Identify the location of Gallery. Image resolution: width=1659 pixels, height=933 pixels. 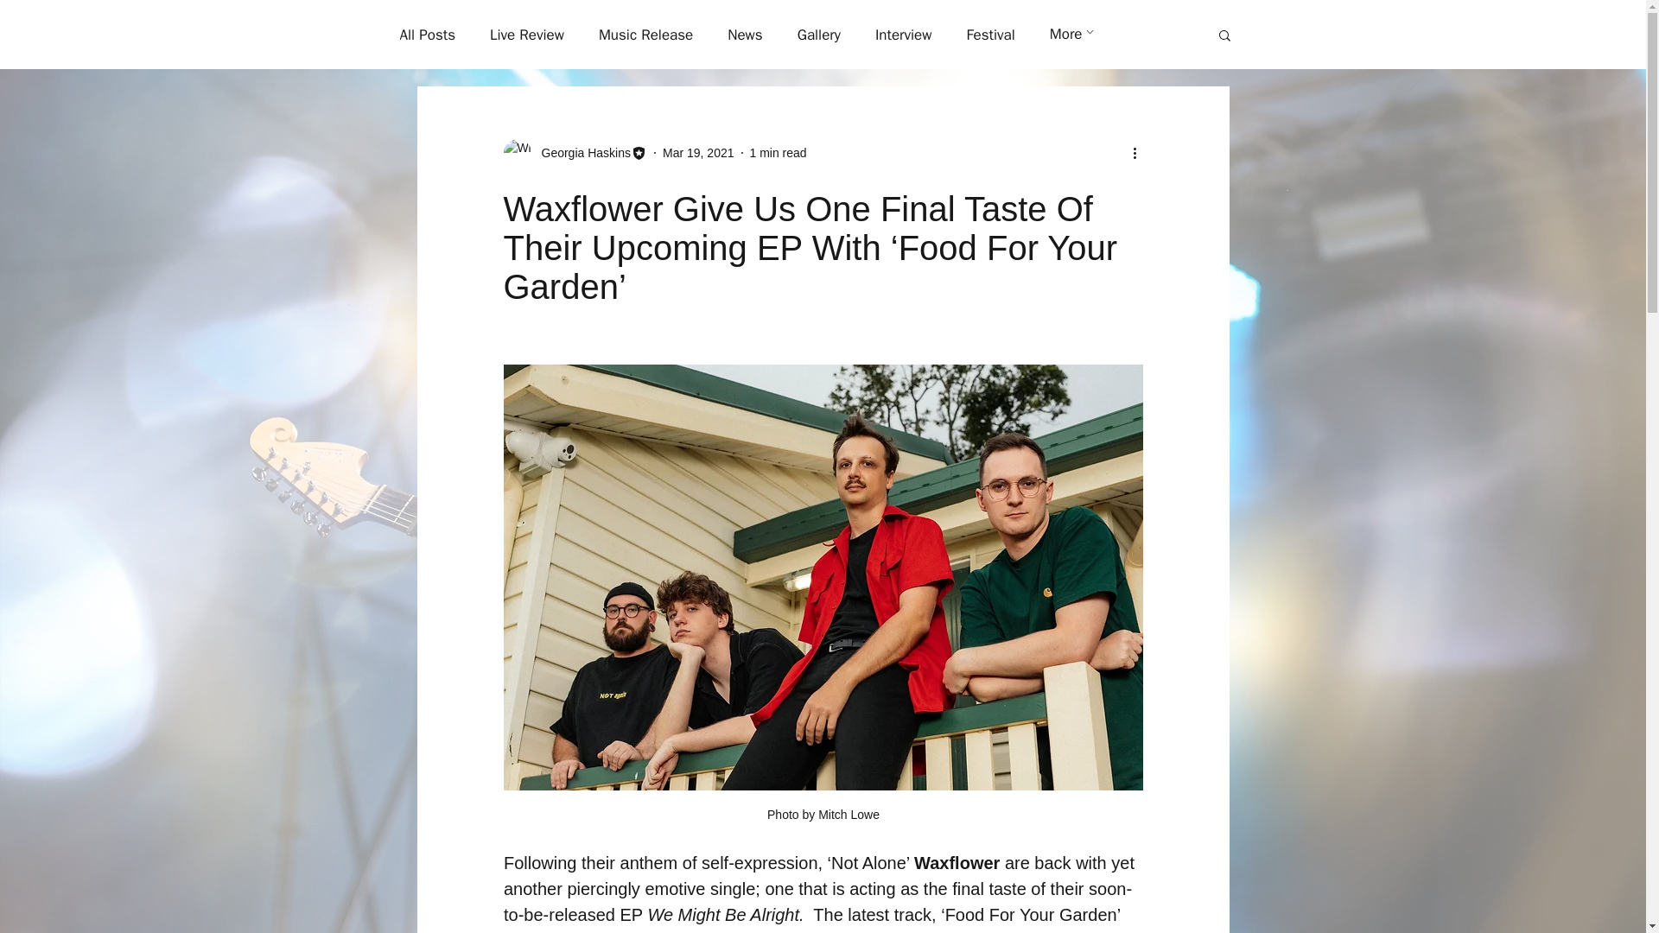
(819, 34).